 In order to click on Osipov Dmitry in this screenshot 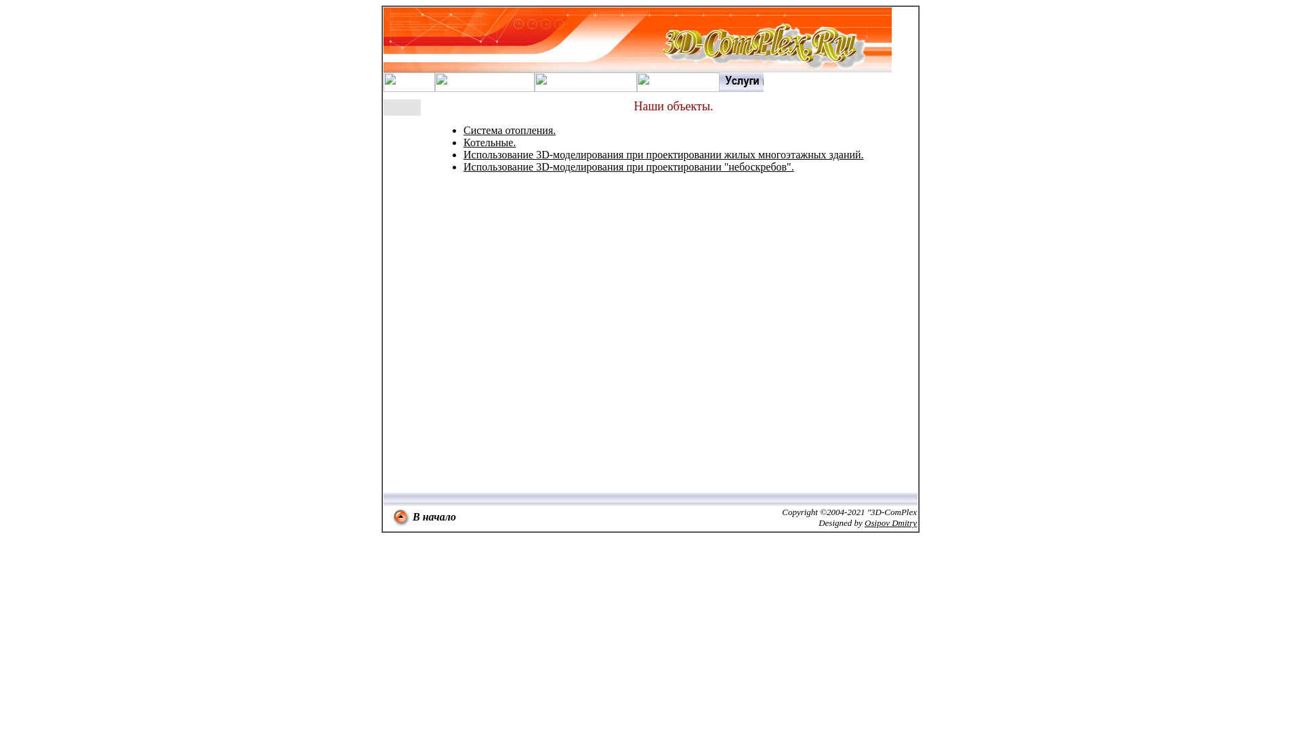, I will do `click(890, 523)`.